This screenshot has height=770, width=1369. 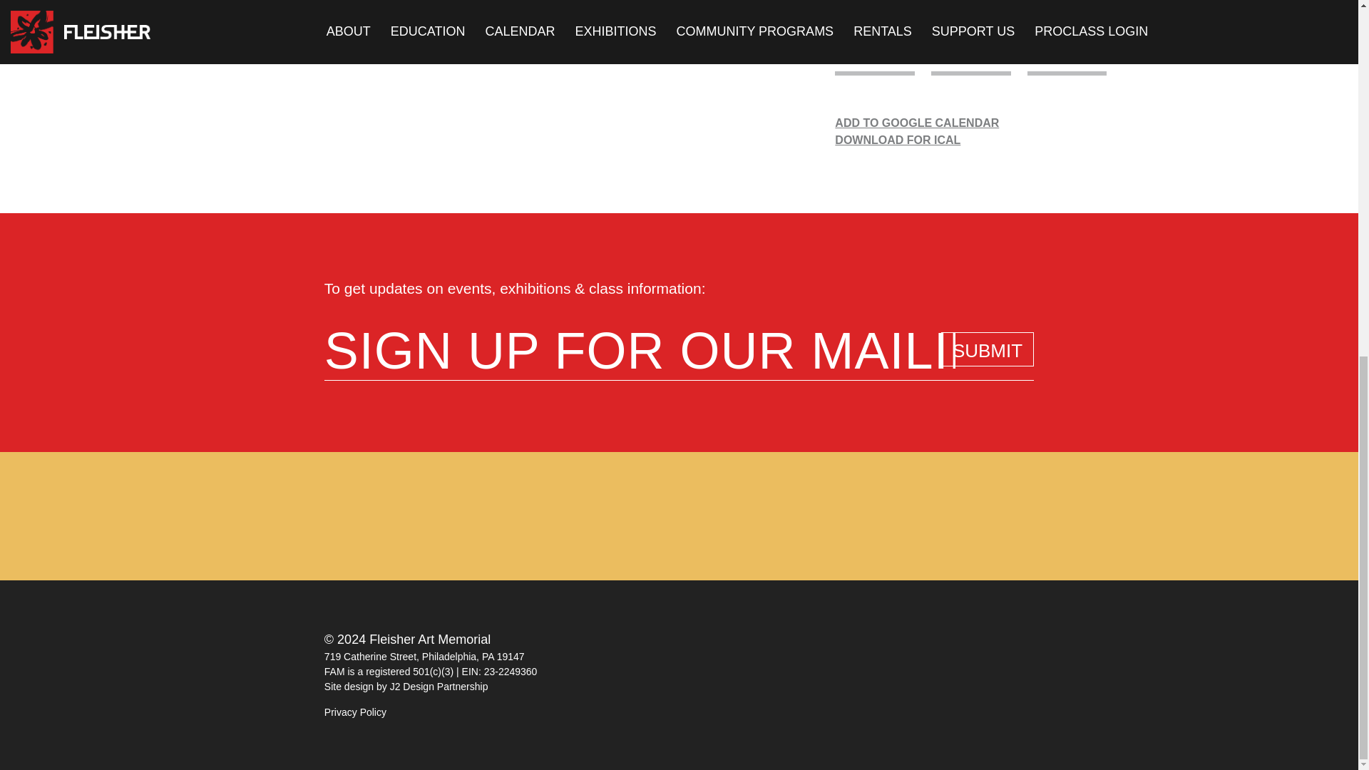 What do you see at coordinates (970, 123) in the screenshot?
I see `Add to Google Calendar` at bounding box center [970, 123].